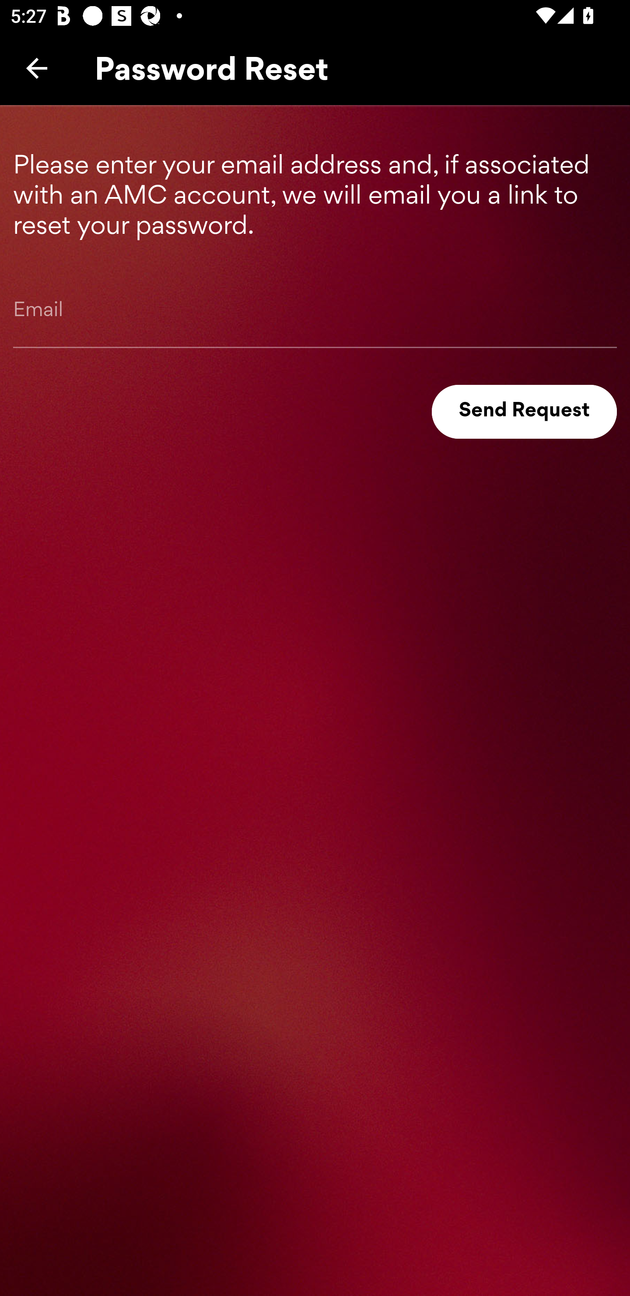 The image size is (630, 1296). Describe the element at coordinates (37, 68) in the screenshot. I see `Back` at that location.